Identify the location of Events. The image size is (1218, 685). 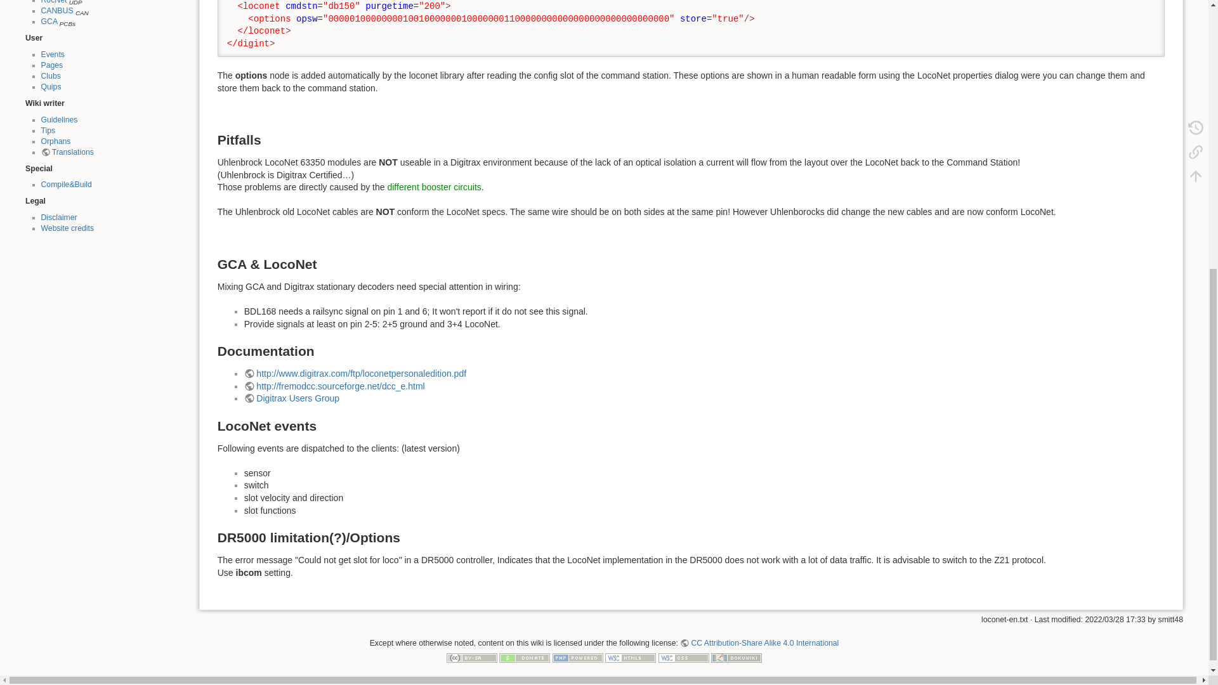
(52, 54).